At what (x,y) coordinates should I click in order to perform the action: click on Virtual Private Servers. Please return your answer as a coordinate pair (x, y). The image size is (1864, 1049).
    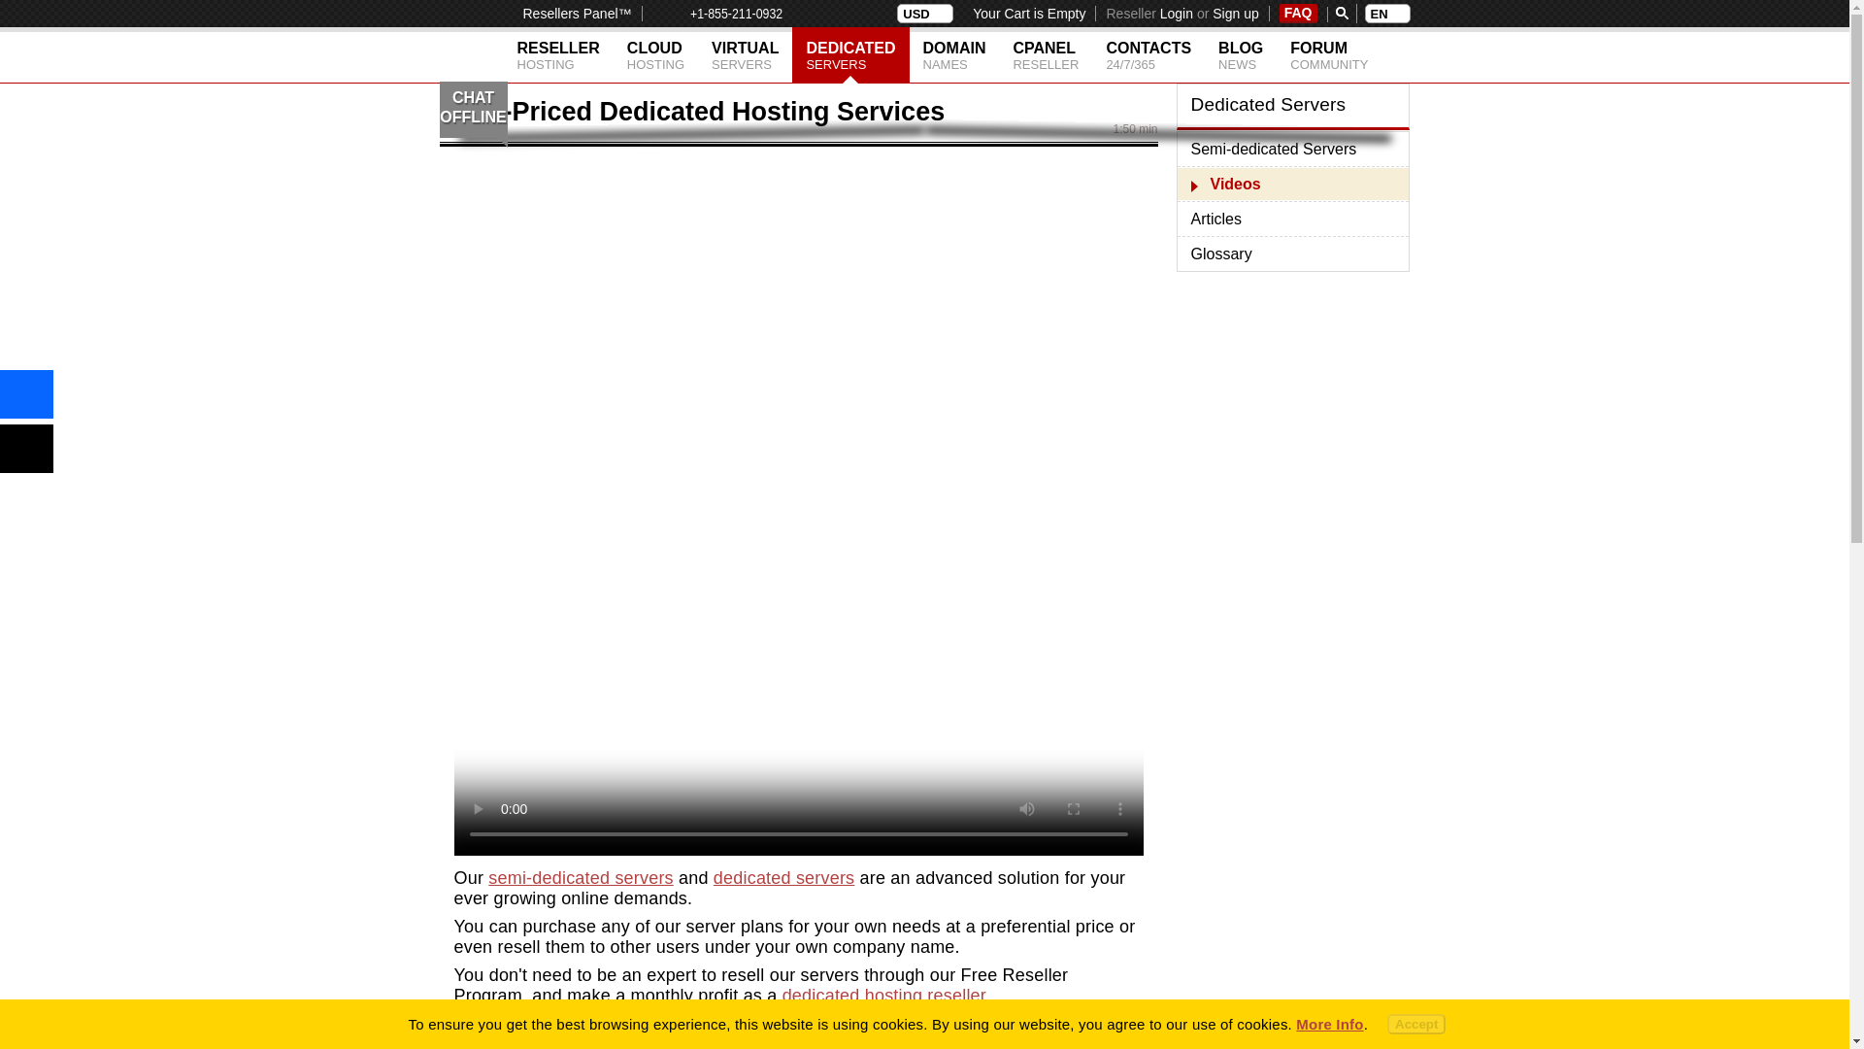
    Looking at the image, I should click on (745, 55).